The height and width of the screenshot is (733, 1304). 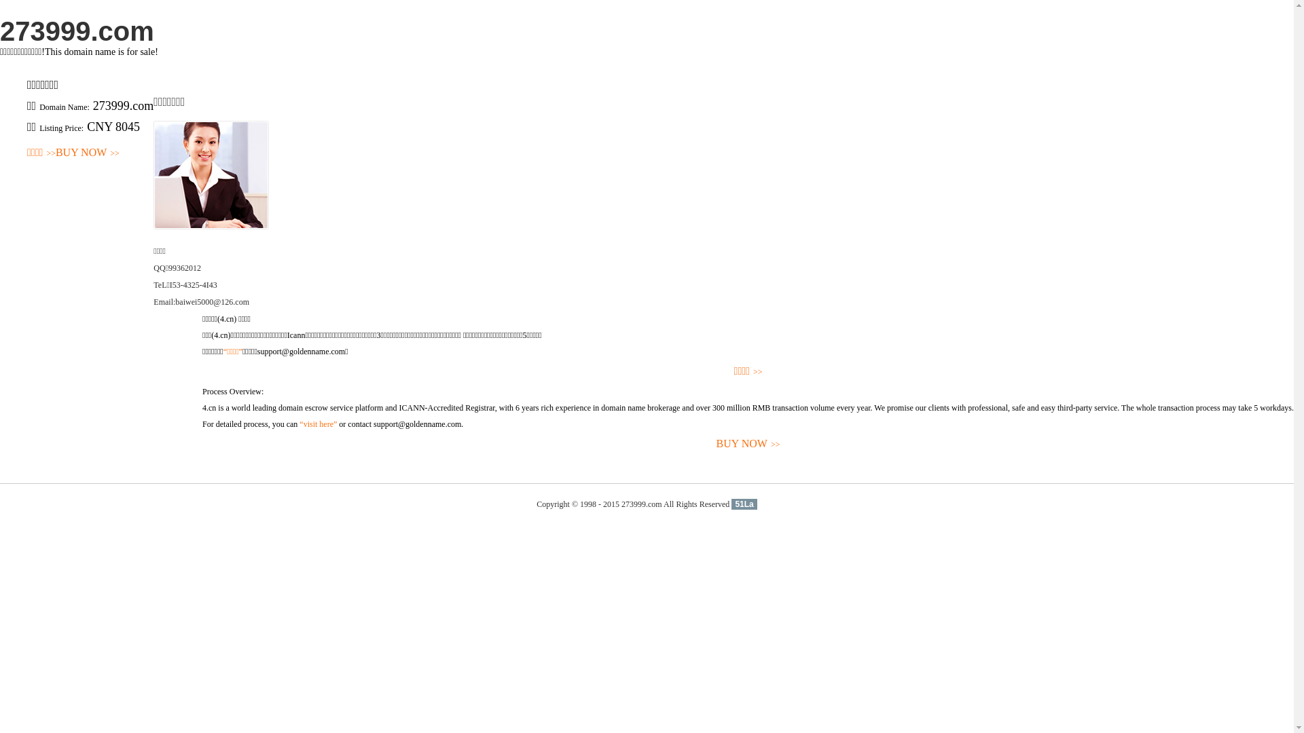 What do you see at coordinates (748, 444) in the screenshot?
I see `BUY NOW>>` at bounding box center [748, 444].